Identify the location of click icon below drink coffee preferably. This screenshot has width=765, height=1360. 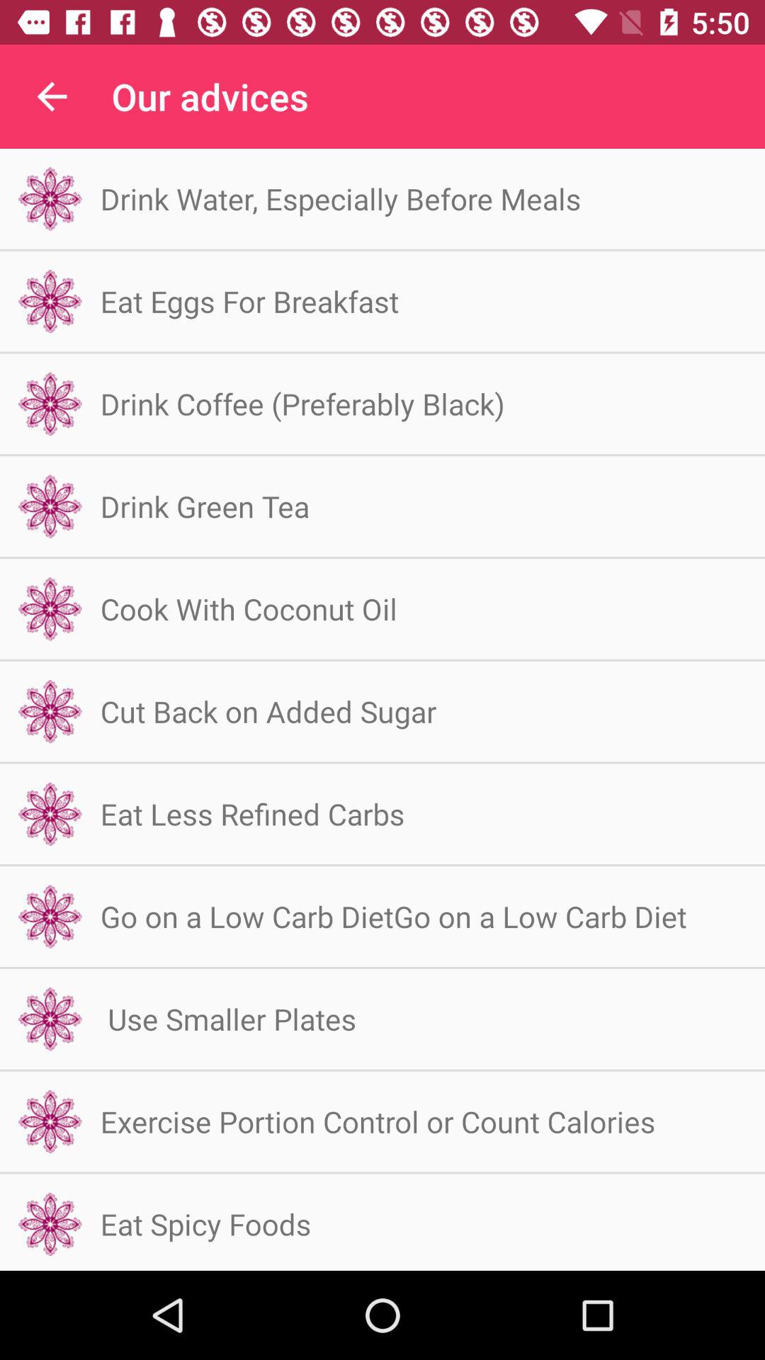
(205, 506).